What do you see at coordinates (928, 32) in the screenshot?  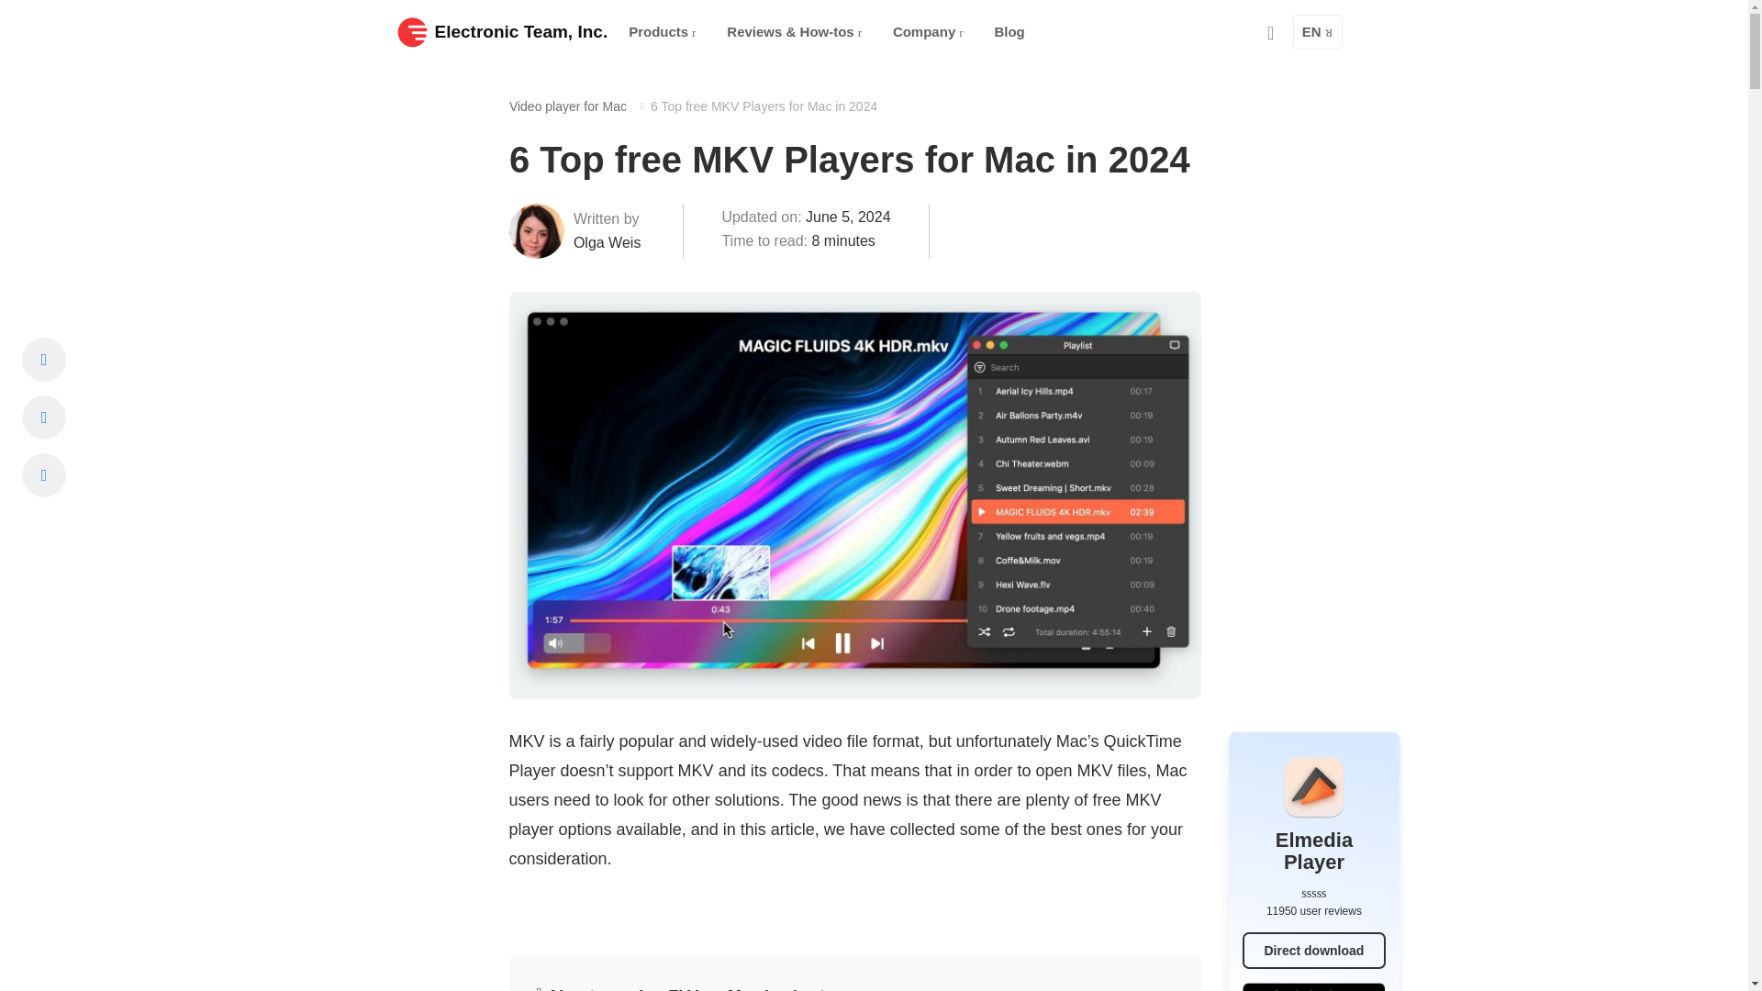 I see `Company` at bounding box center [928, 32].